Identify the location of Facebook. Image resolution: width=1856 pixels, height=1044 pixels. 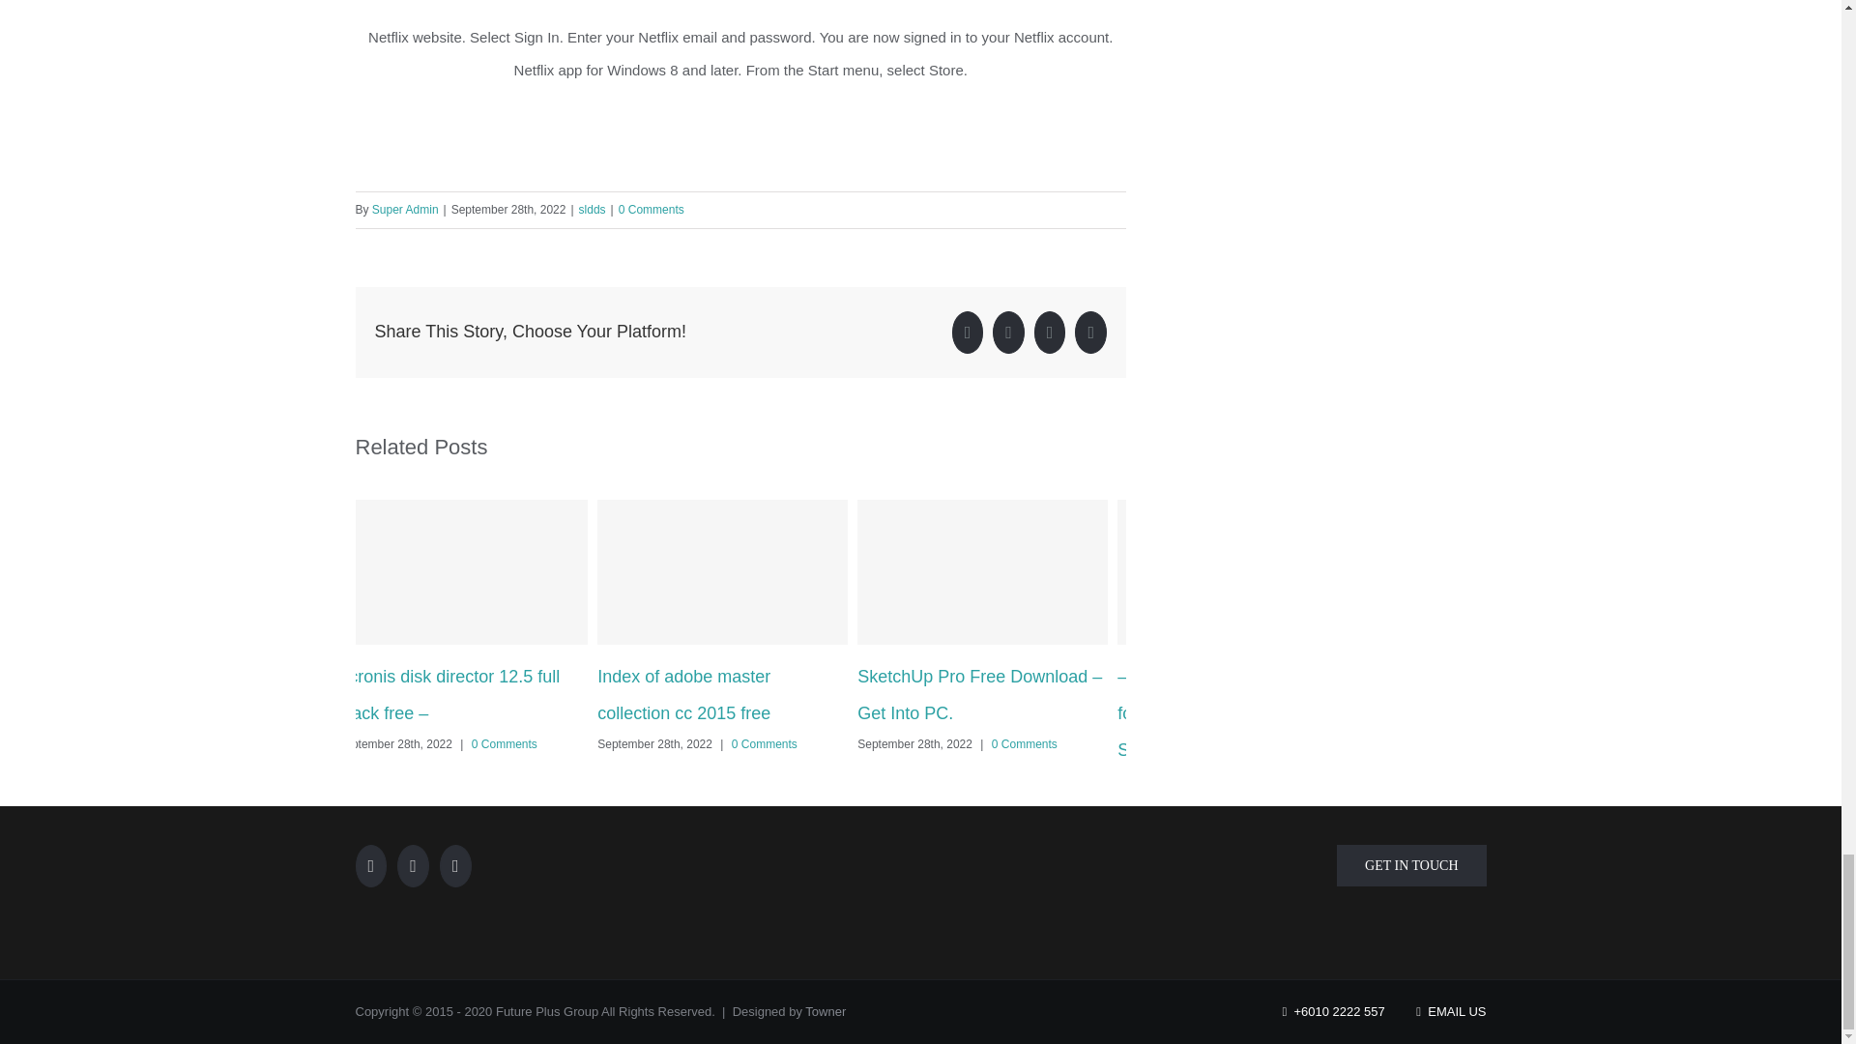
(967, 333).